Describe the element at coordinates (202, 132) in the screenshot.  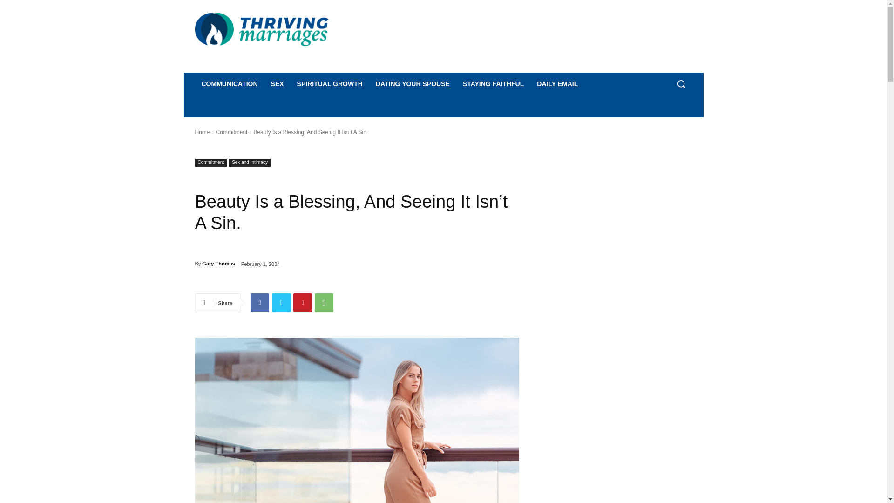
I see `Home` at that location.